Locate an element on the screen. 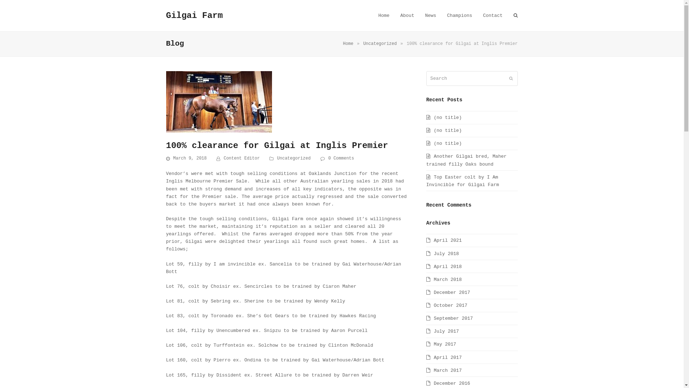 The height and width of the screenshot is (388, 689). December 2017 is located at coordinates (448, 292).